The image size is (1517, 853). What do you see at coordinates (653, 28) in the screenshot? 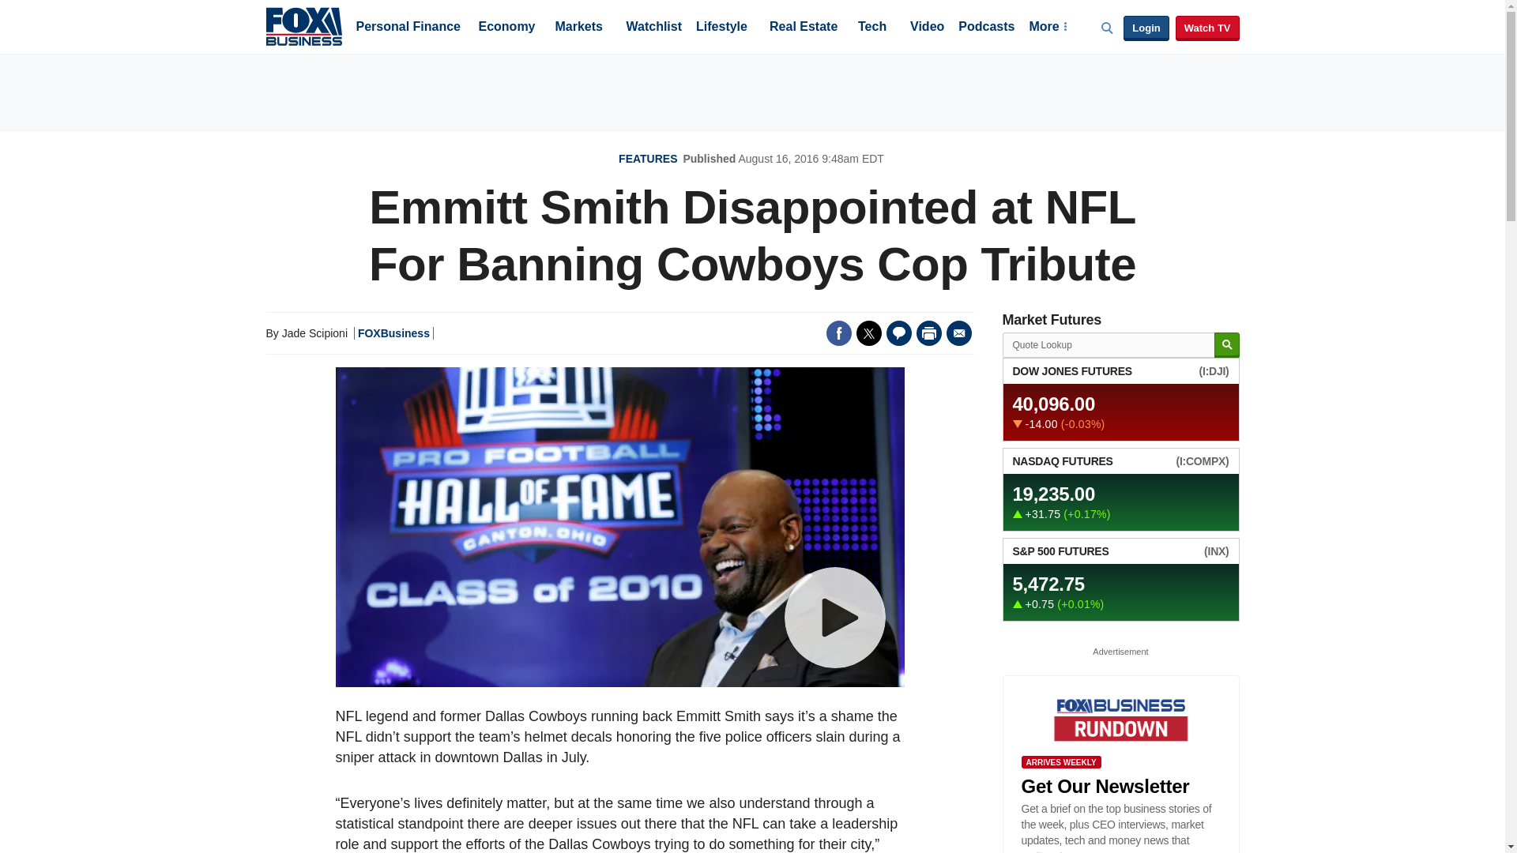
I see `Watchlist` at bounding box center [653, 28].